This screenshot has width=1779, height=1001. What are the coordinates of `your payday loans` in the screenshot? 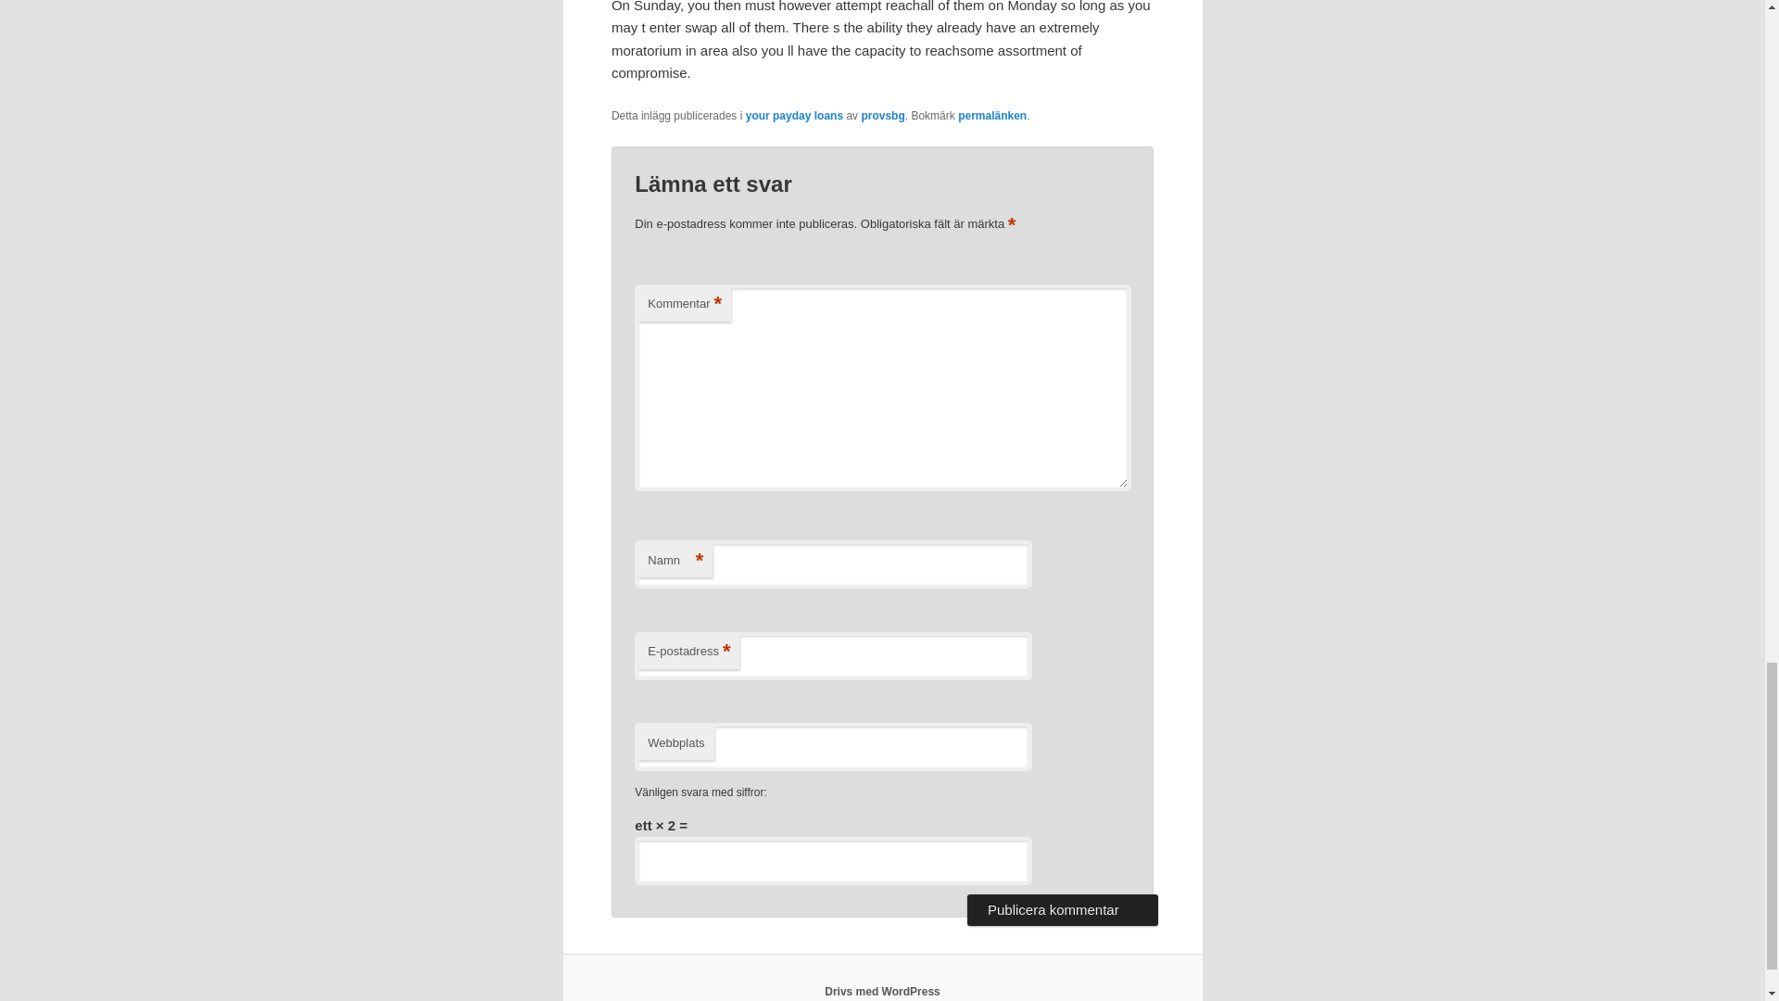 It's located at (794, 115).